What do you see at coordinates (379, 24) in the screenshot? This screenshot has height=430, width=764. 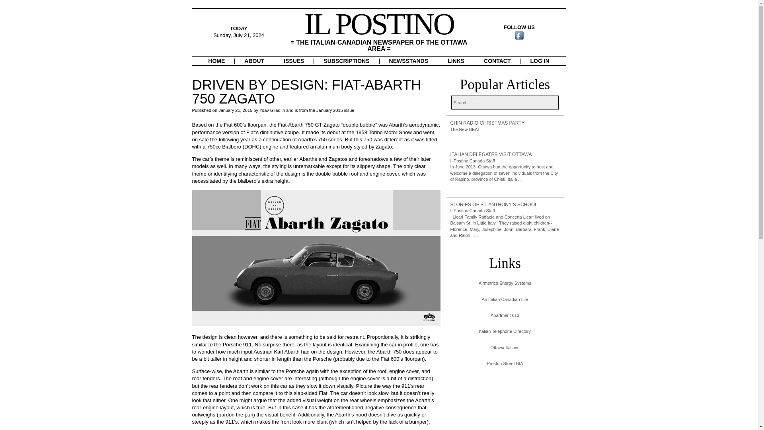 I see `IL POSTINO` at bounding box center [379, 24].